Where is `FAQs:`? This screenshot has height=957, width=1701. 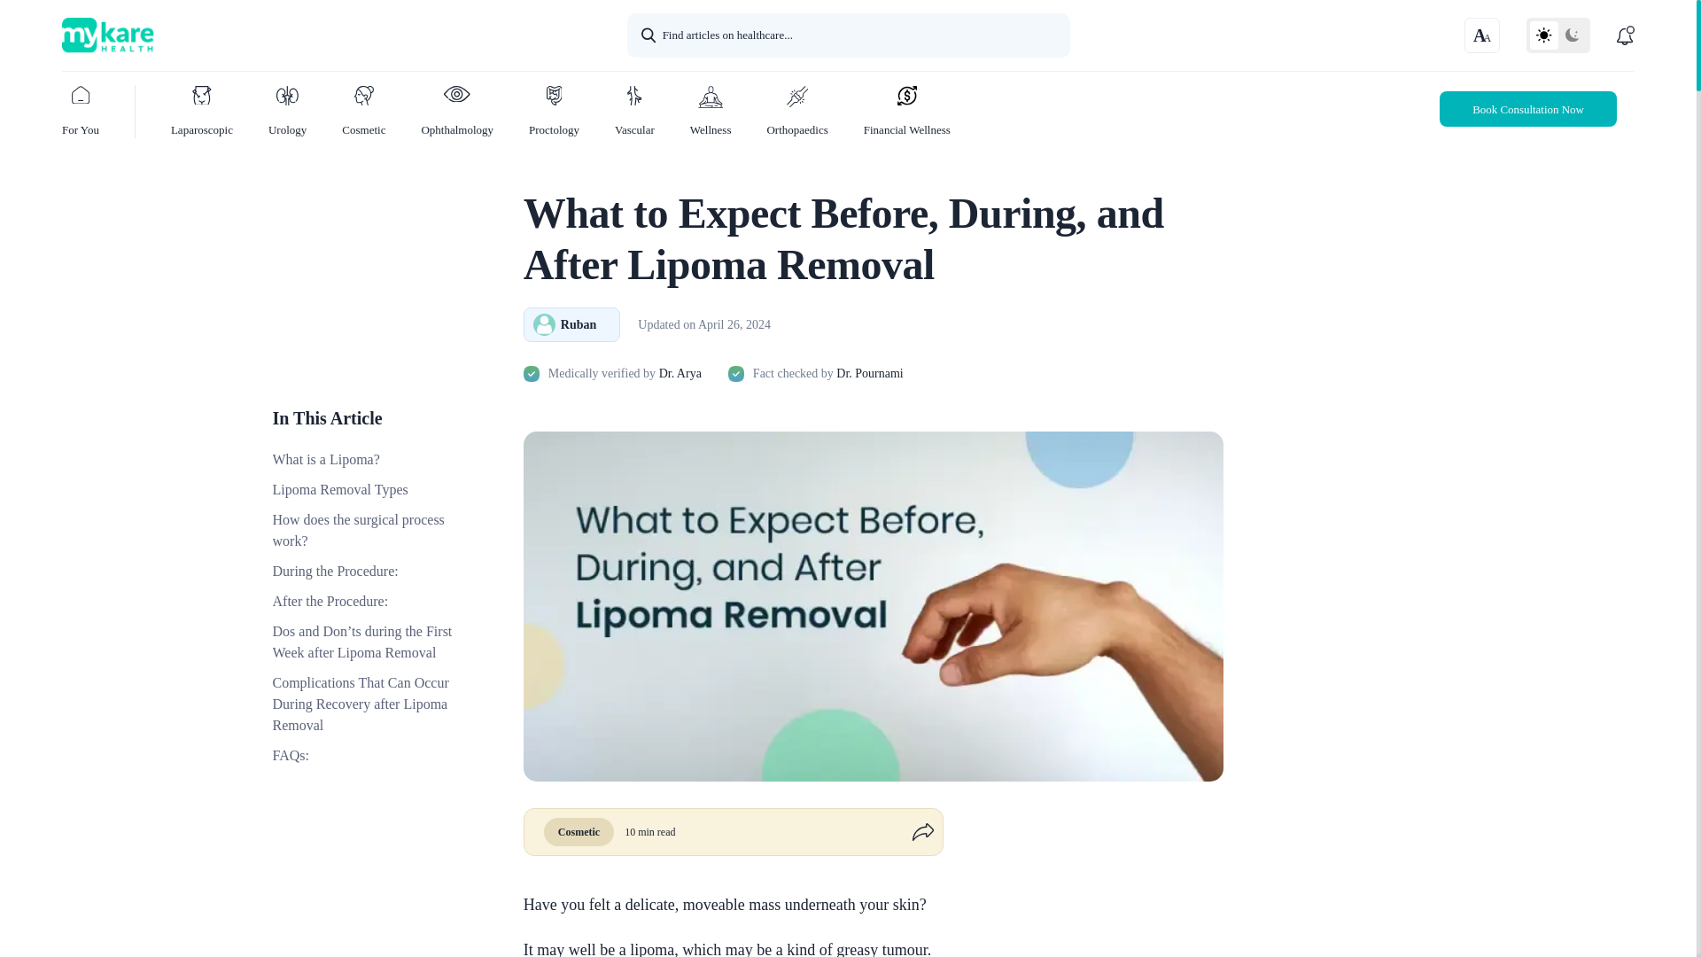 FAQs: is located at coordinates (367, 756).